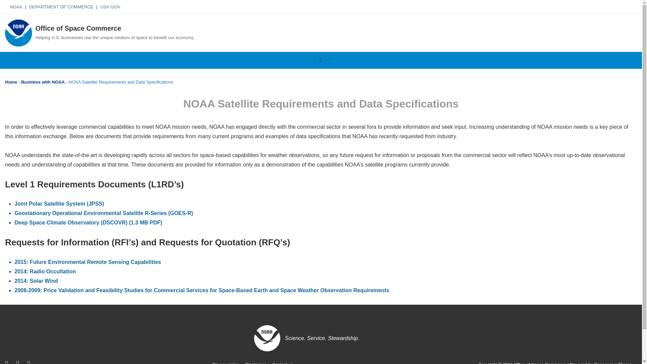 This screenshot has height=364, width=647. I want to click on Office of Space Commerce, so click(78, 28).